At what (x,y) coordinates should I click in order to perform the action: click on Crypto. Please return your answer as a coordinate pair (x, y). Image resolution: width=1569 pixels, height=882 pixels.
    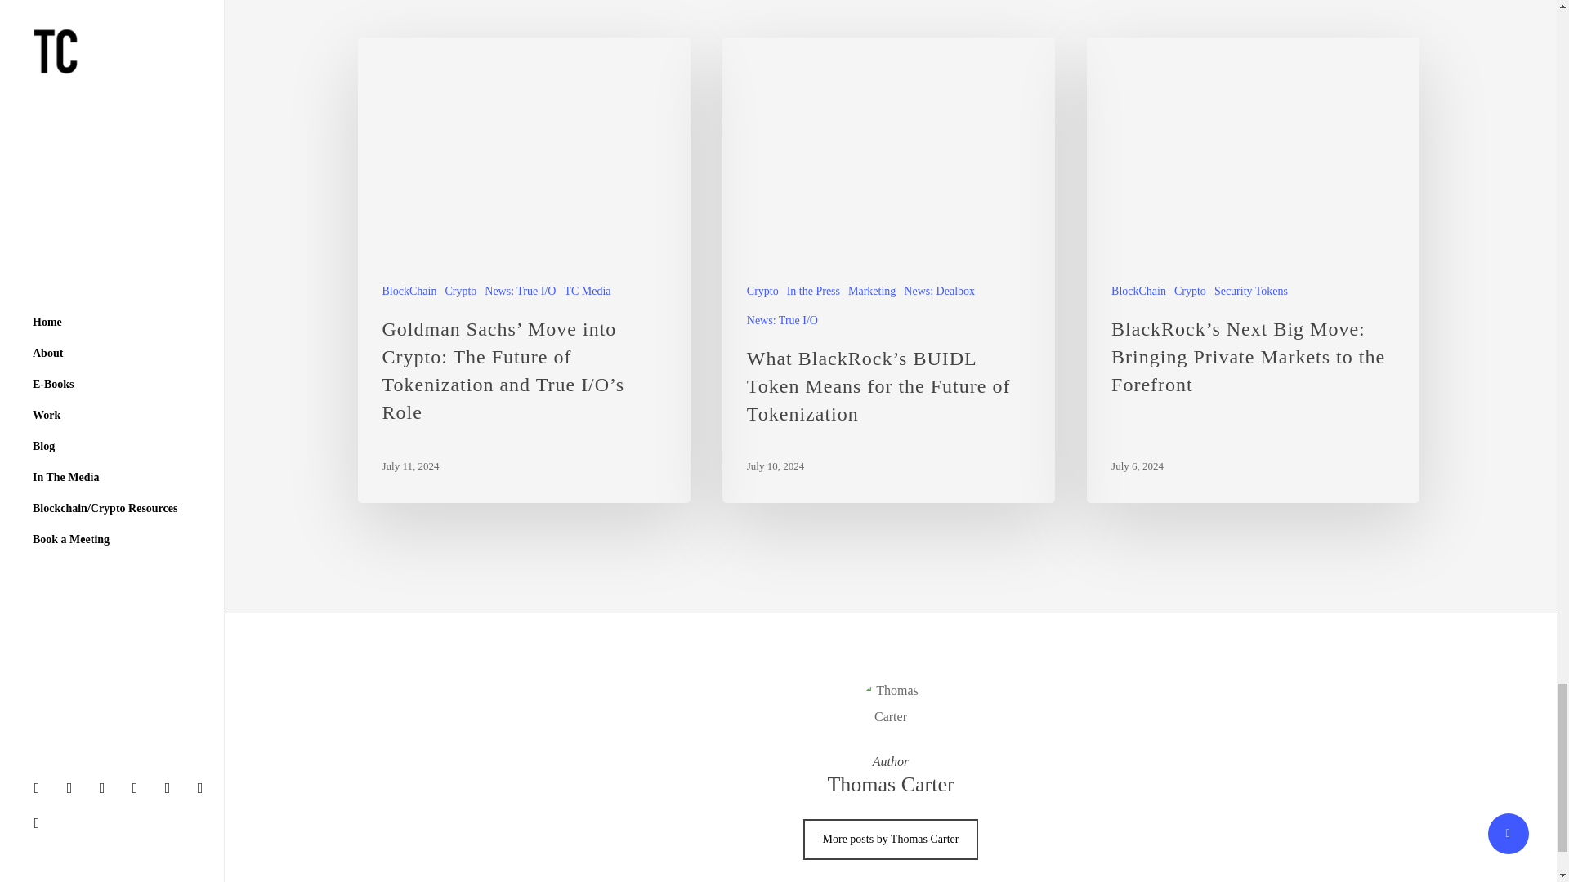
    Looking at the image, I should click on (460, 291).